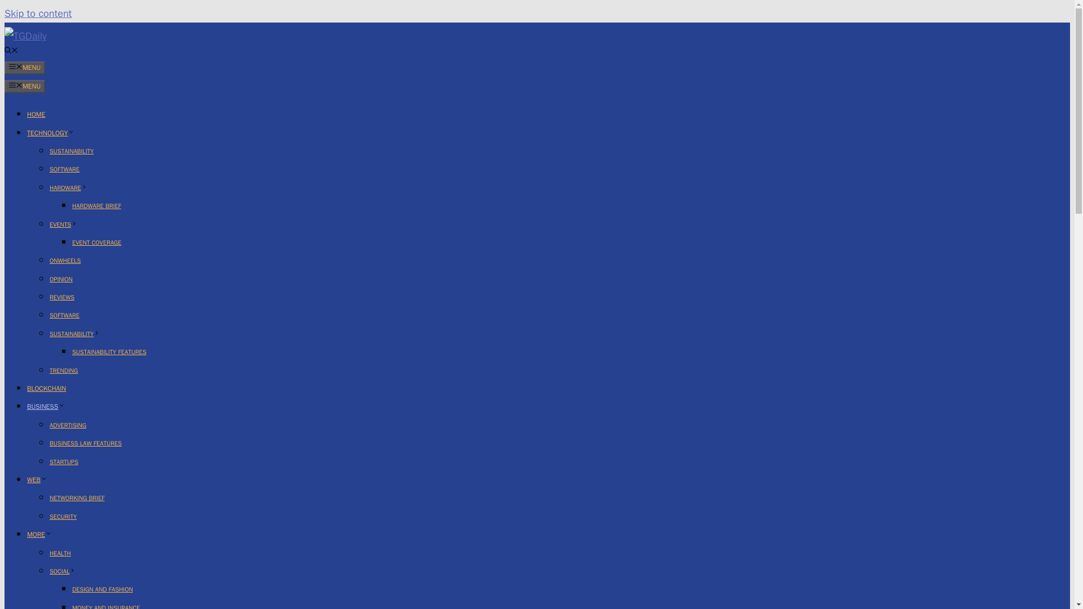 This screenshot has height=609, width=1083. What do you see at coordinates (64, 370) in the screenshot?
I see `TRENDING` at bounding box center [64, 370].